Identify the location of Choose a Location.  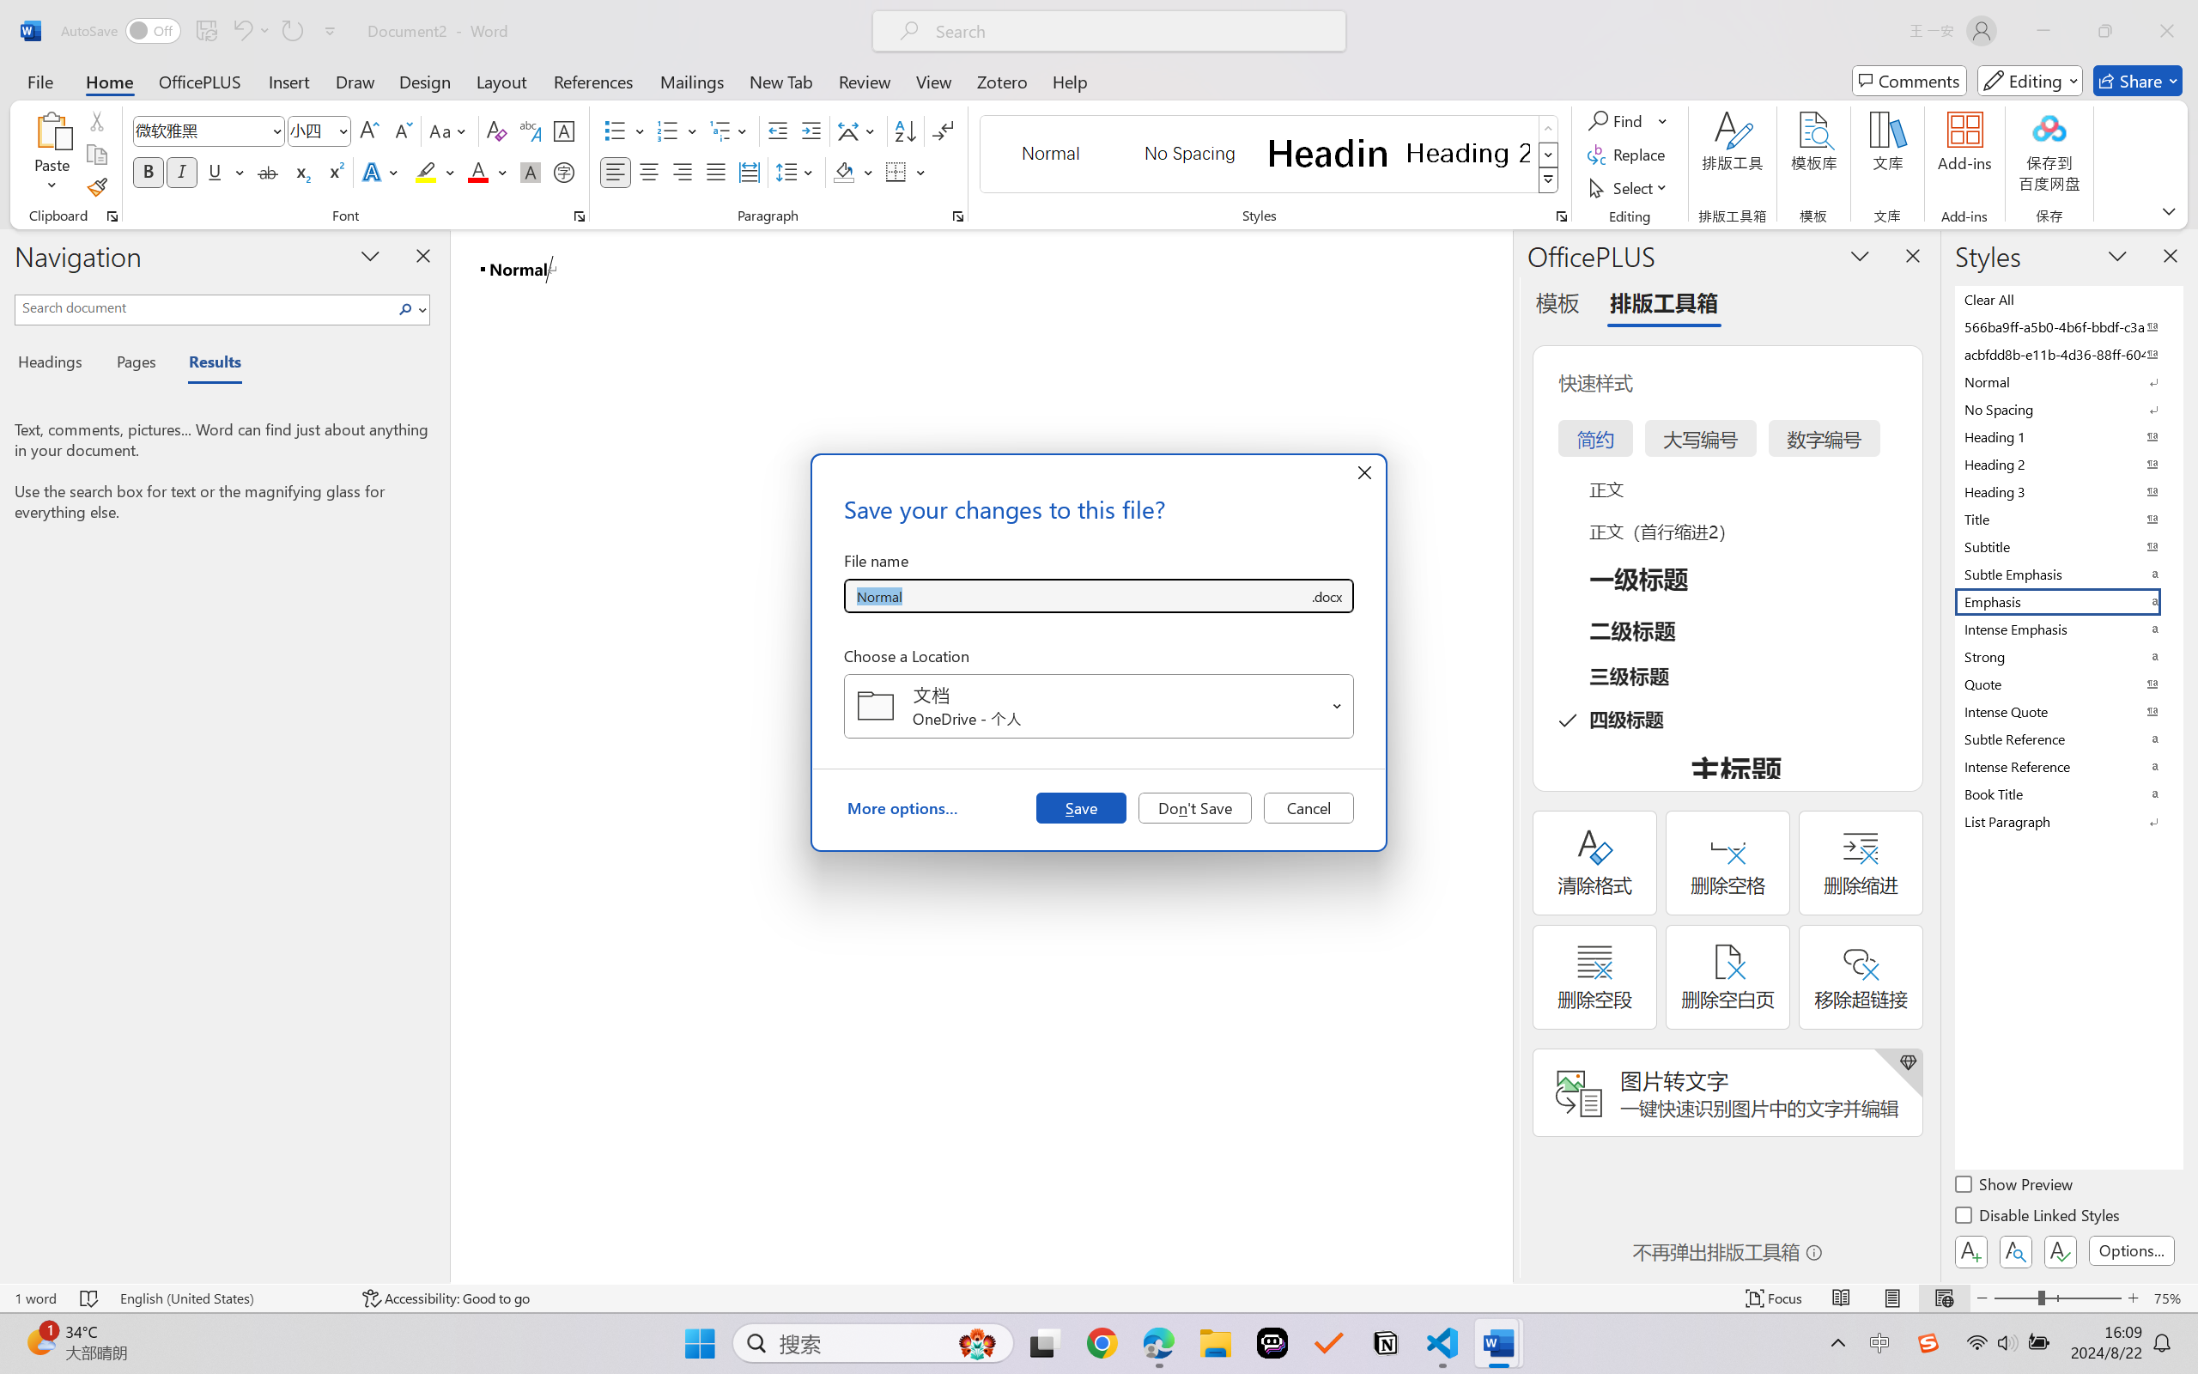
(1099, 706).